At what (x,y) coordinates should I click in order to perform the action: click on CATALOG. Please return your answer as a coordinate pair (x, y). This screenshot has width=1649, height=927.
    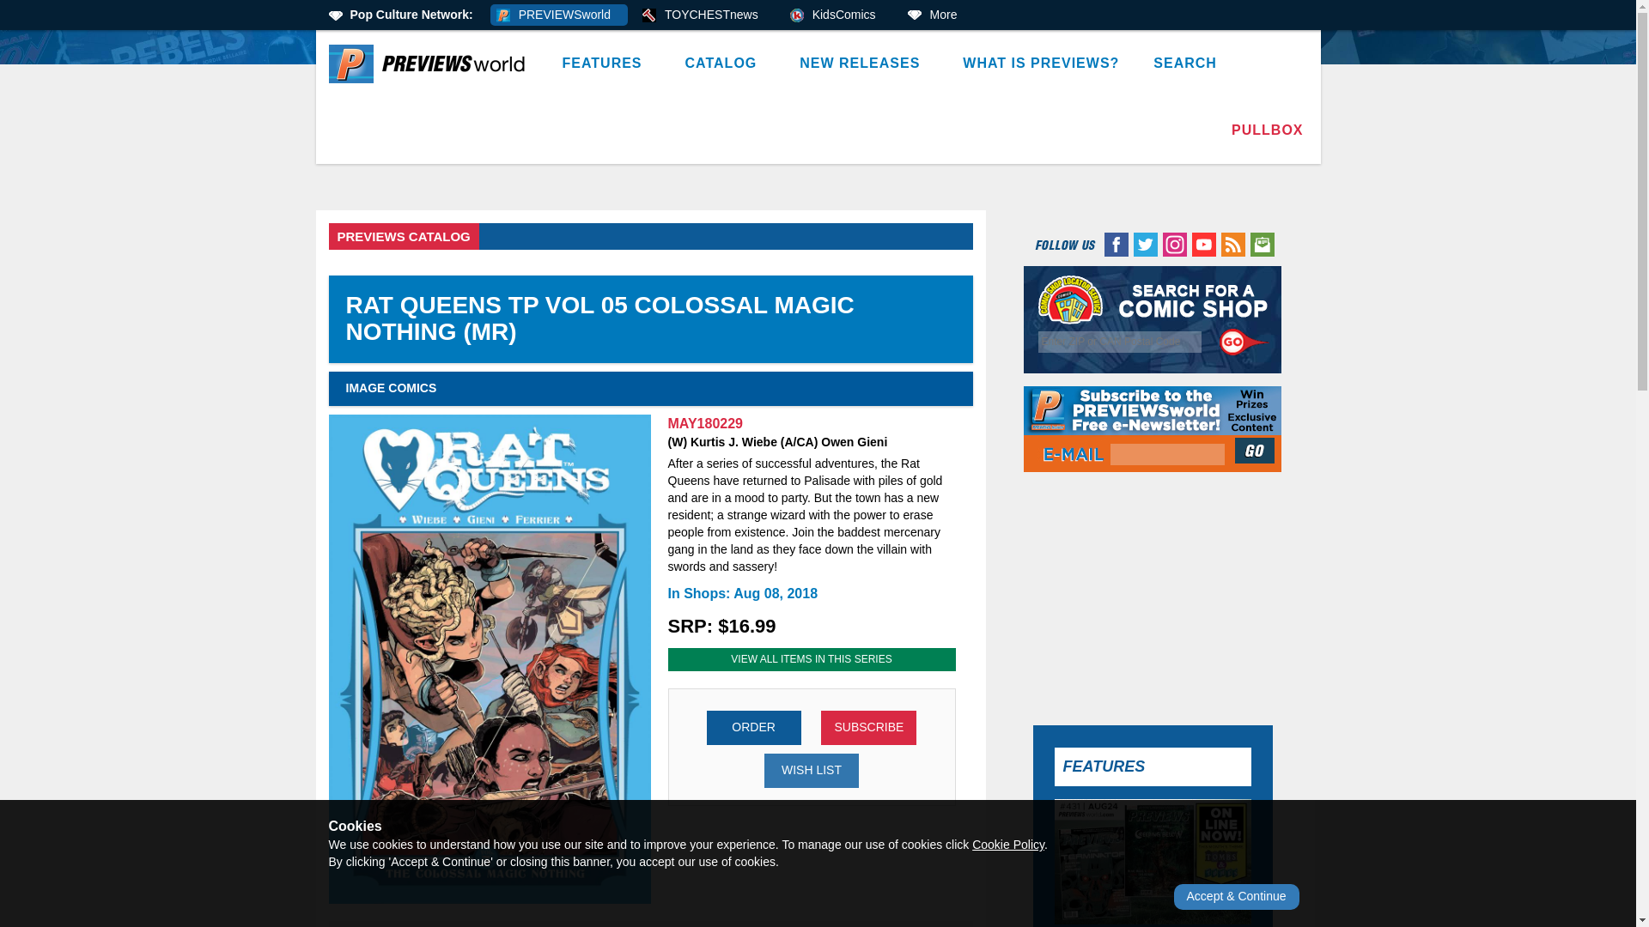
    Looking at the image, I should click on (725, 64).